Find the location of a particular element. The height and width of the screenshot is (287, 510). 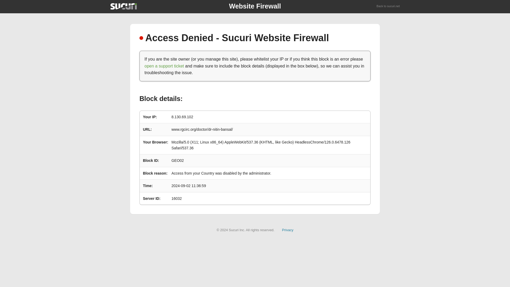

Back to sucuri.net is located at coordinates (388, 6).